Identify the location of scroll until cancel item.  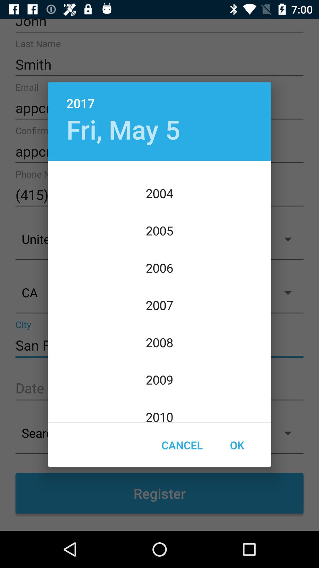
(182, 445).